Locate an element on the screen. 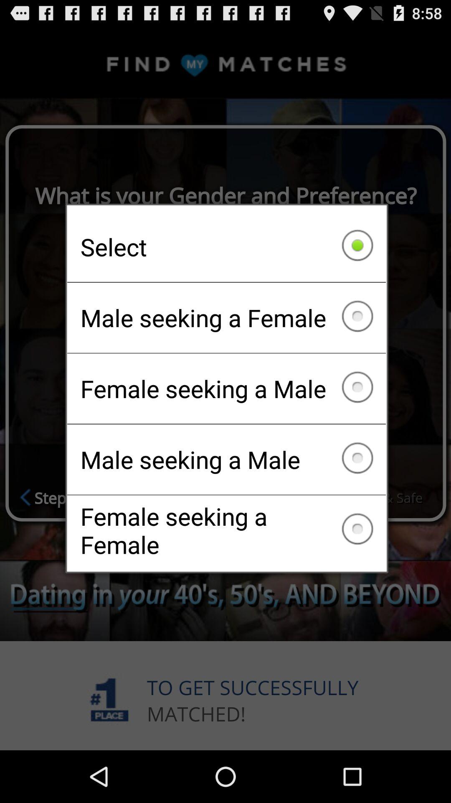  select icon at the top is located at coordinates (226, 247).